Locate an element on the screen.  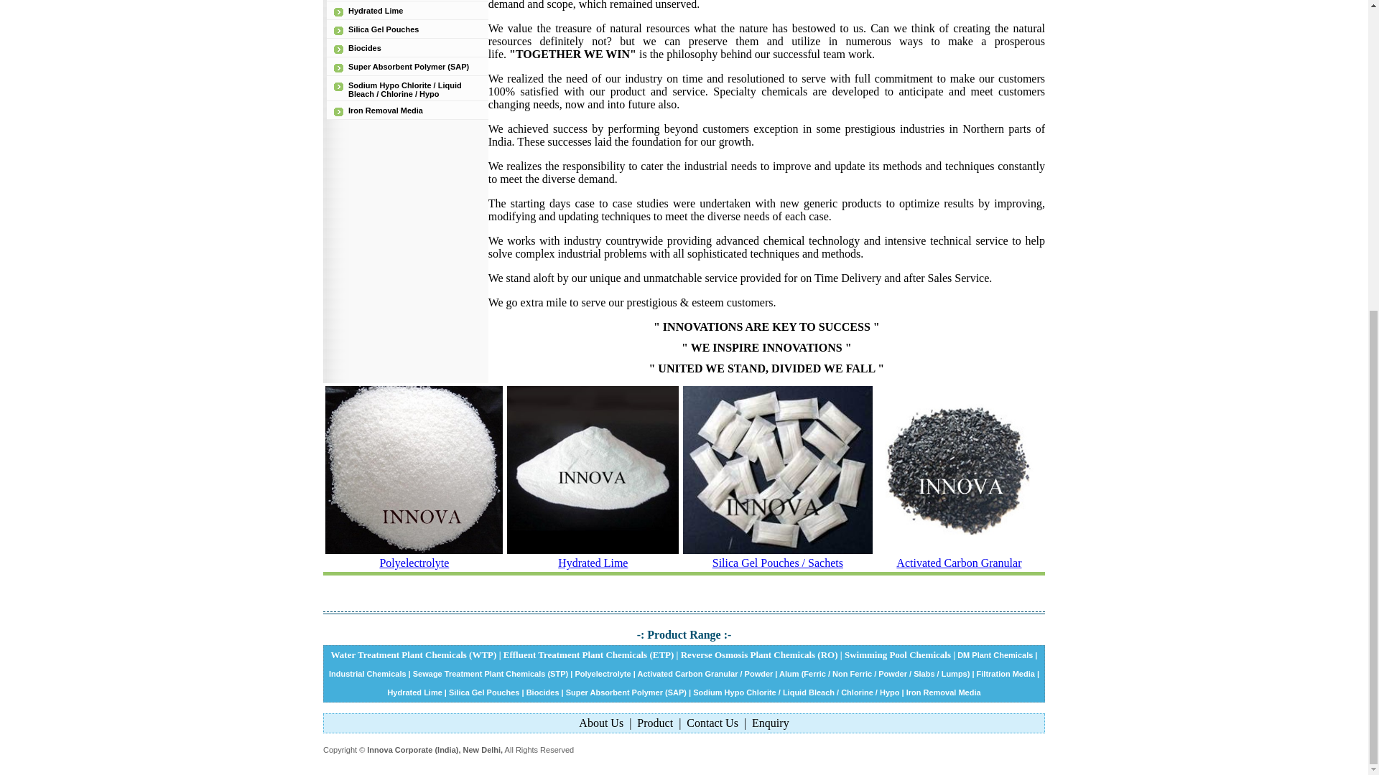
Silica Gel Pouches is located at coordinates (384, 29).